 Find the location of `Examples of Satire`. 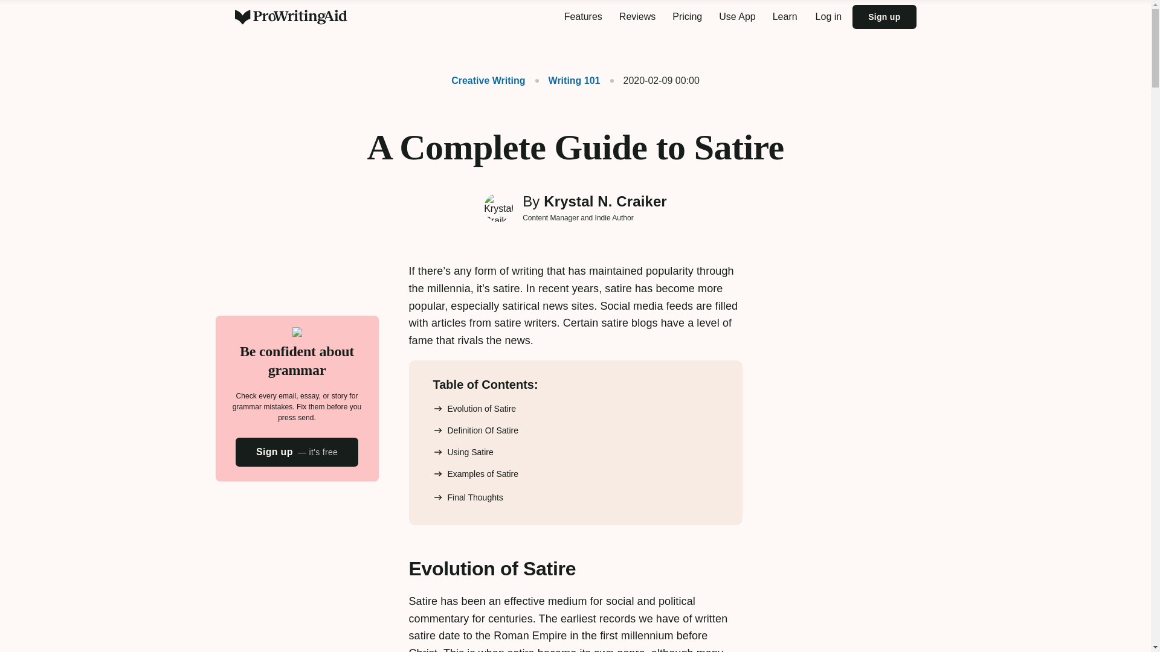

Examples of Satire is located at coordinates (475, 474).